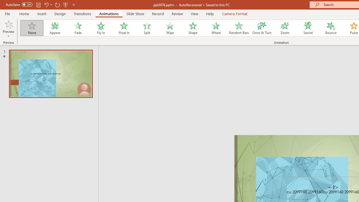 This screenshot has width=359, height=202. I want to click on None, so click(32, 28).